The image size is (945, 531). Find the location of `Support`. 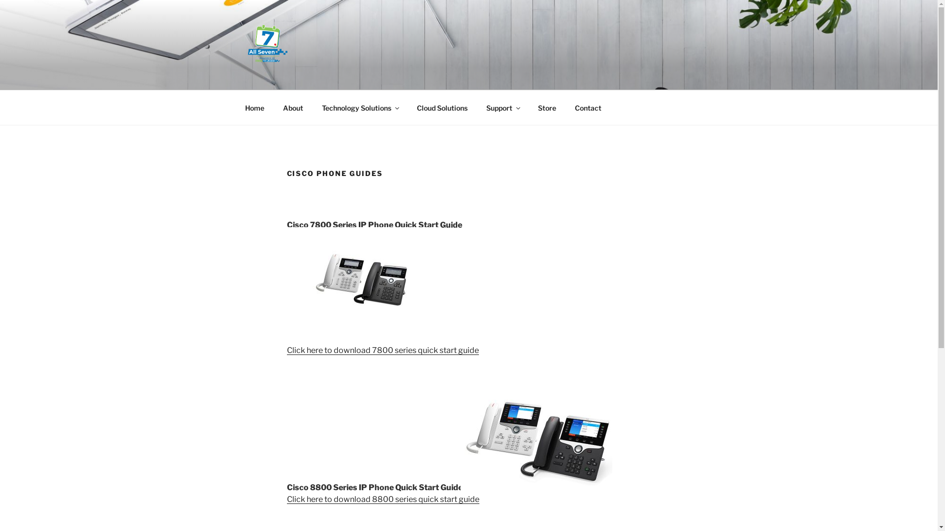

Support is located at coordinates (503, 107).